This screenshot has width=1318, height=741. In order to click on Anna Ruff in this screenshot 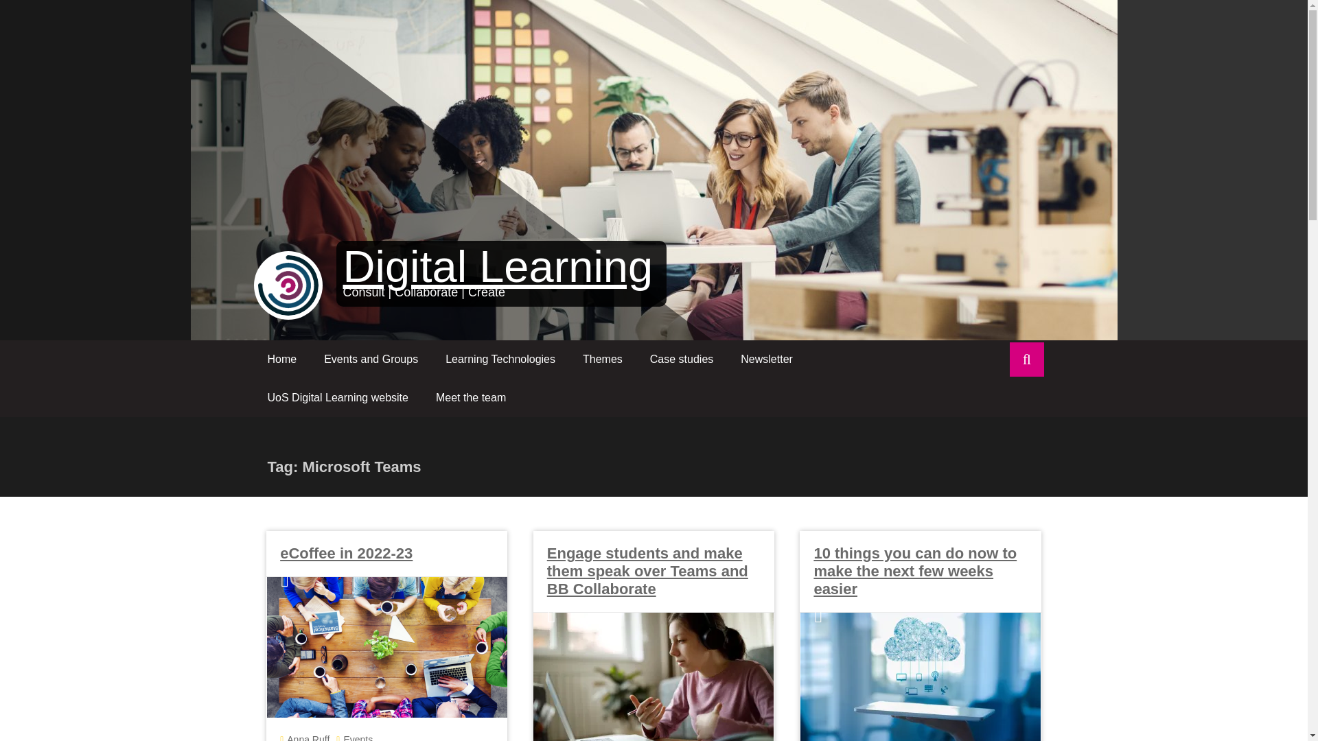, I will do `click(308, 738)`.